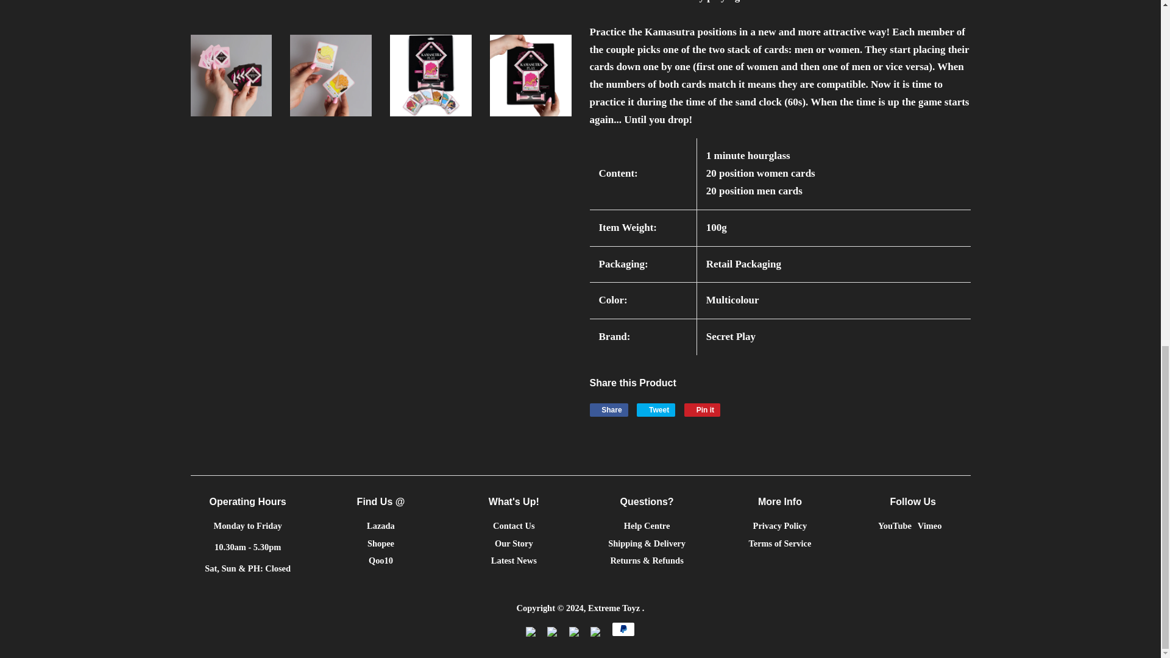 This screenshot has width=1170, height=658. What do you see at coordinates (513, 525) in the screenshot?
I see `Contact Us` at bounding box center [513, 525].